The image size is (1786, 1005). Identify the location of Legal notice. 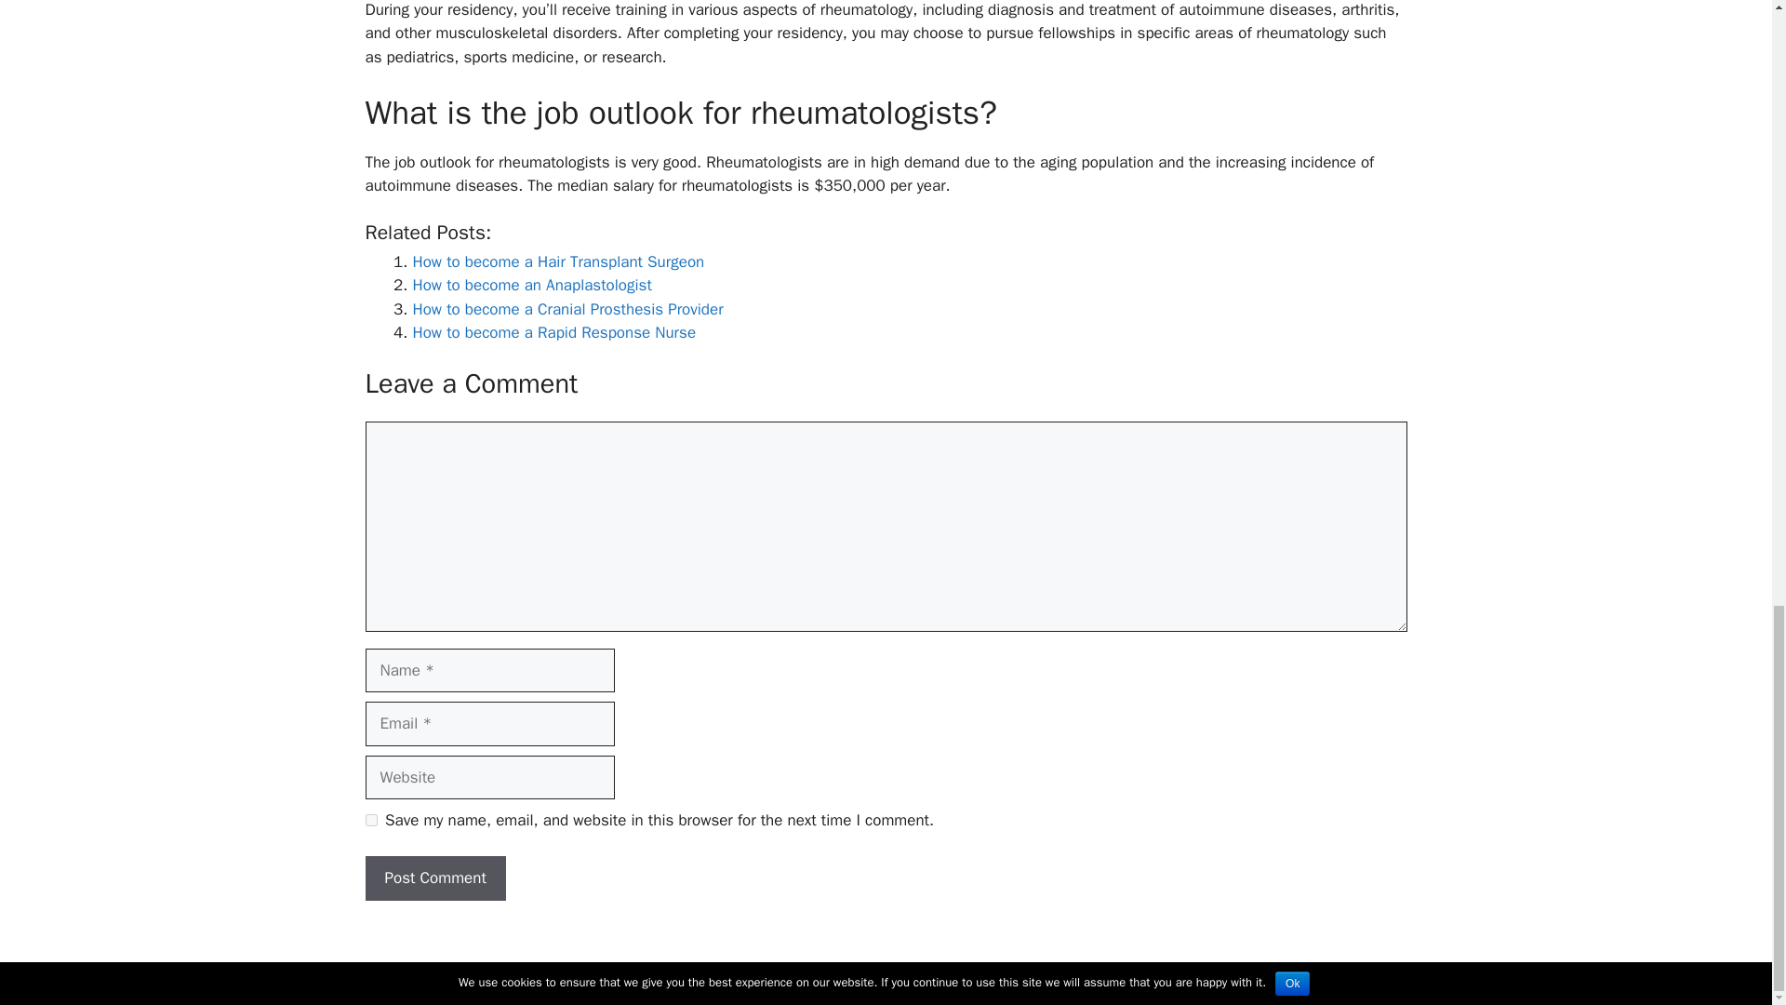
(893, 976).